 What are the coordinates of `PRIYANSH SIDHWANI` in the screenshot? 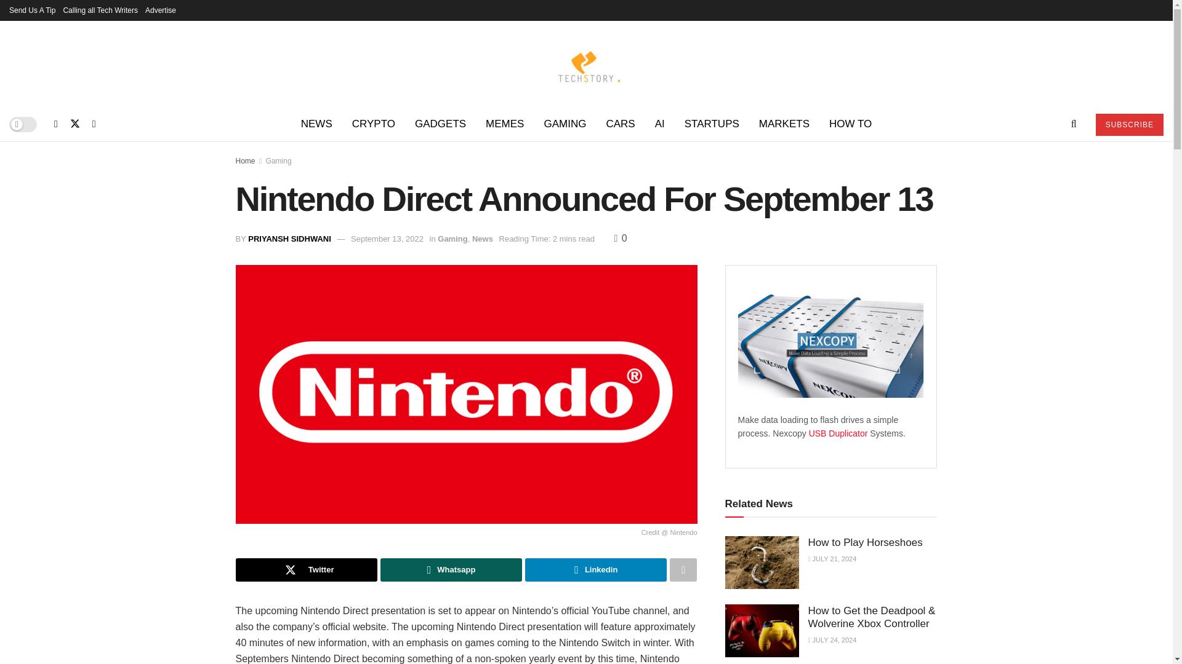 It's located at (289, 239).